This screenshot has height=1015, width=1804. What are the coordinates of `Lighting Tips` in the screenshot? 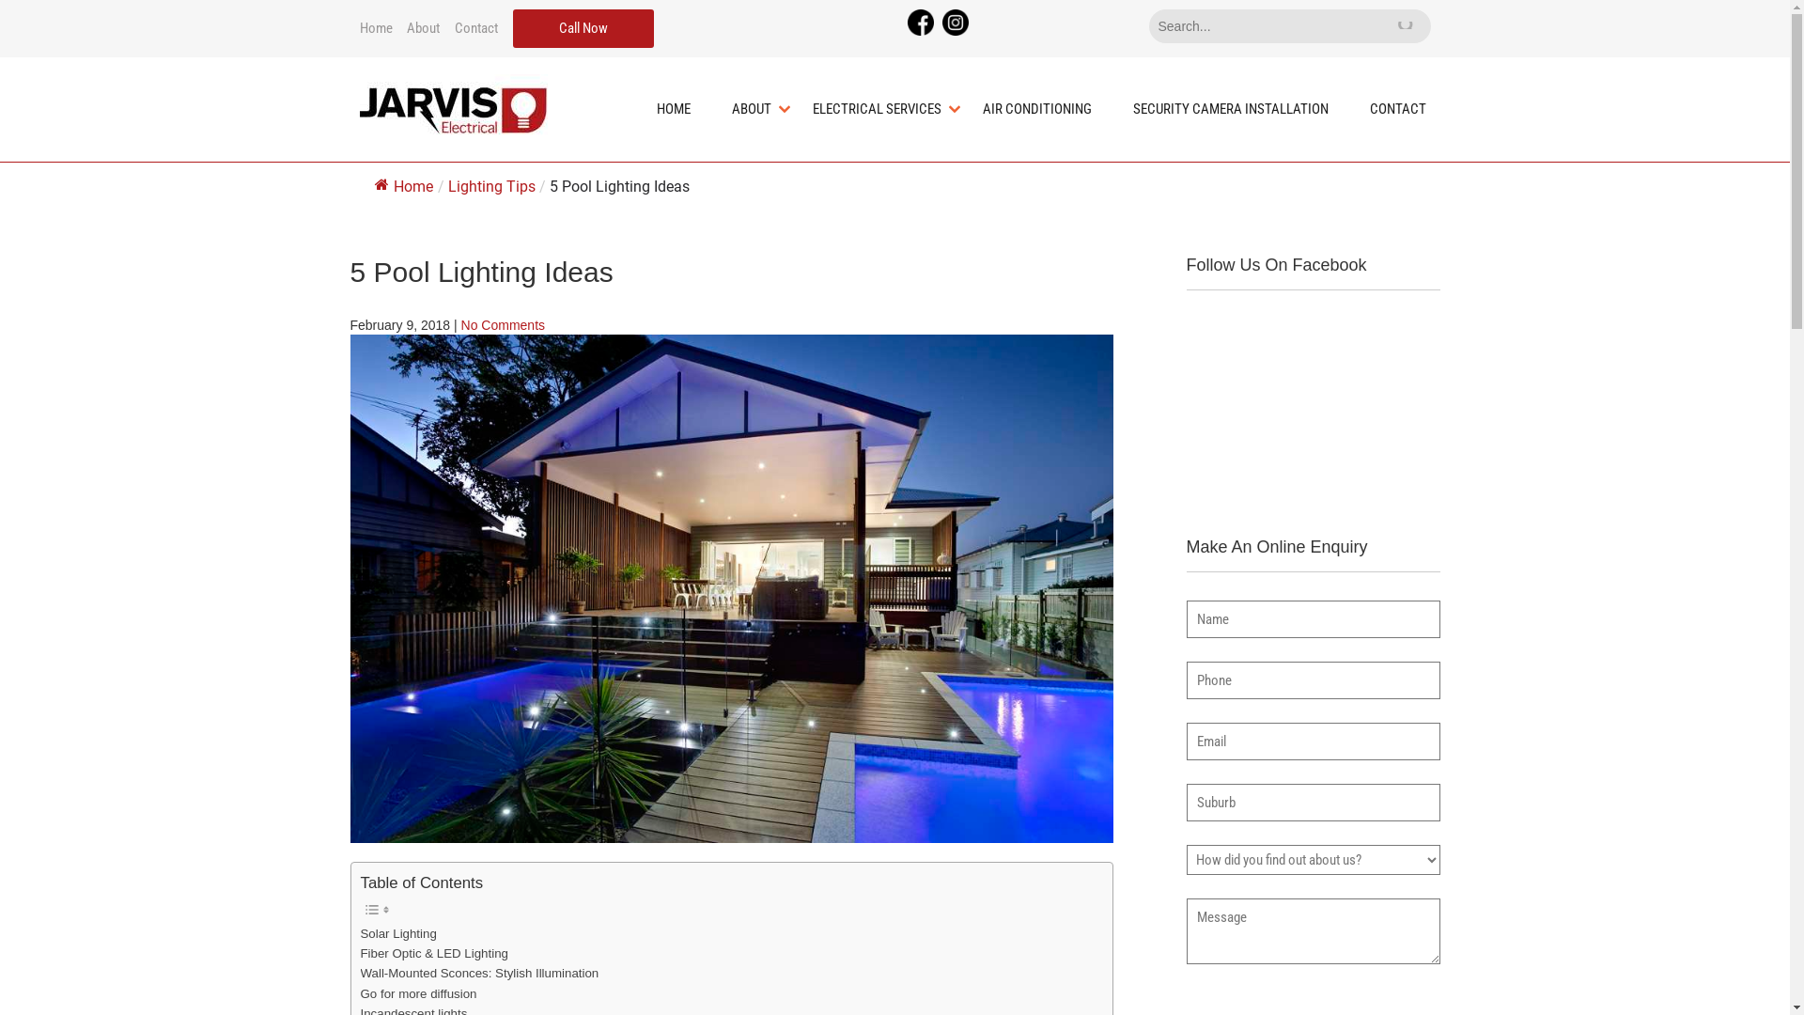 It's located at (490, 186).